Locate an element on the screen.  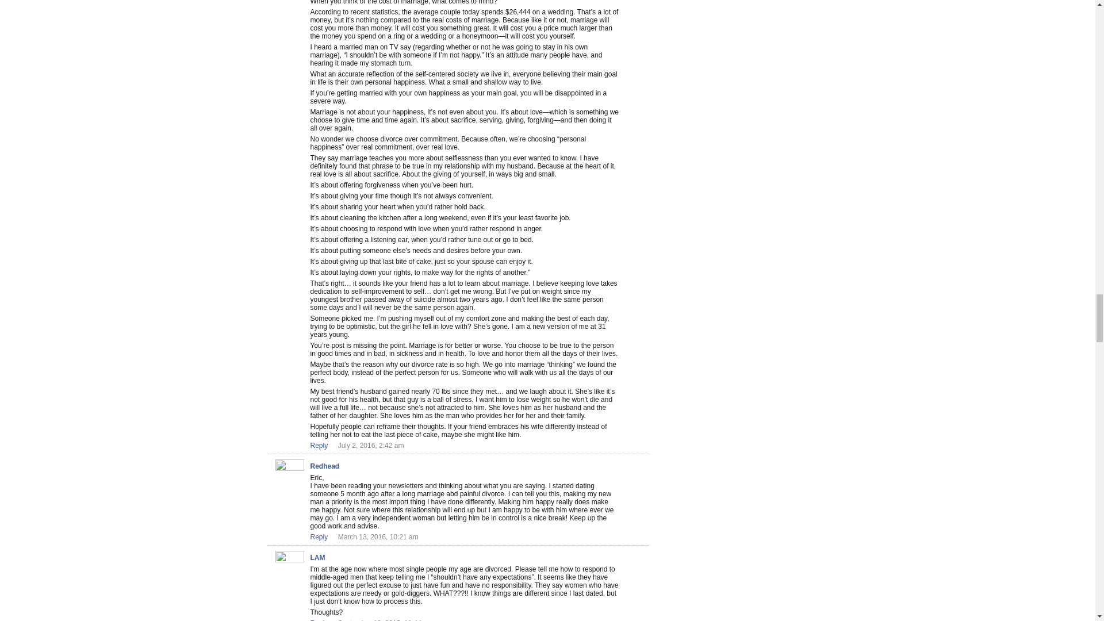
Reply is located at coordinates (319, 620).